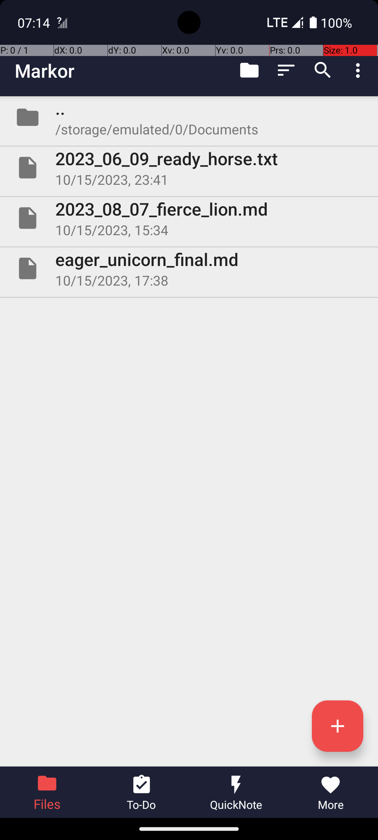 This screenshot has height=840, width=378. I want to click on File 2023_08_07_fierce_lion.md , so click(189, 218).